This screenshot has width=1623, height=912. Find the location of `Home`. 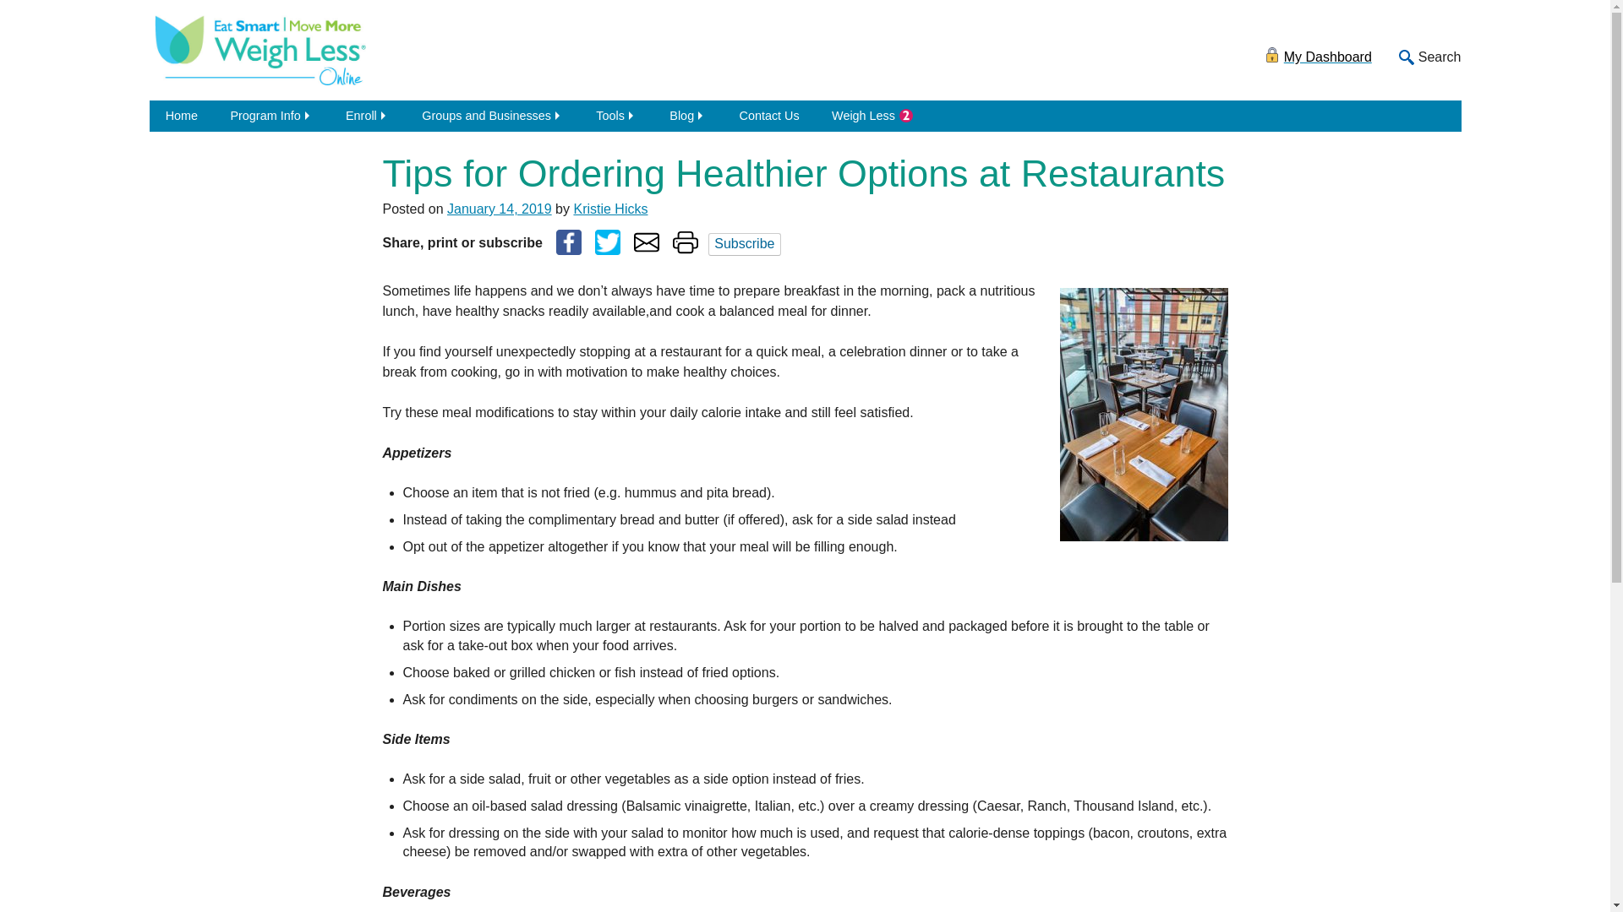

Home is located at coordinates (181, 115).